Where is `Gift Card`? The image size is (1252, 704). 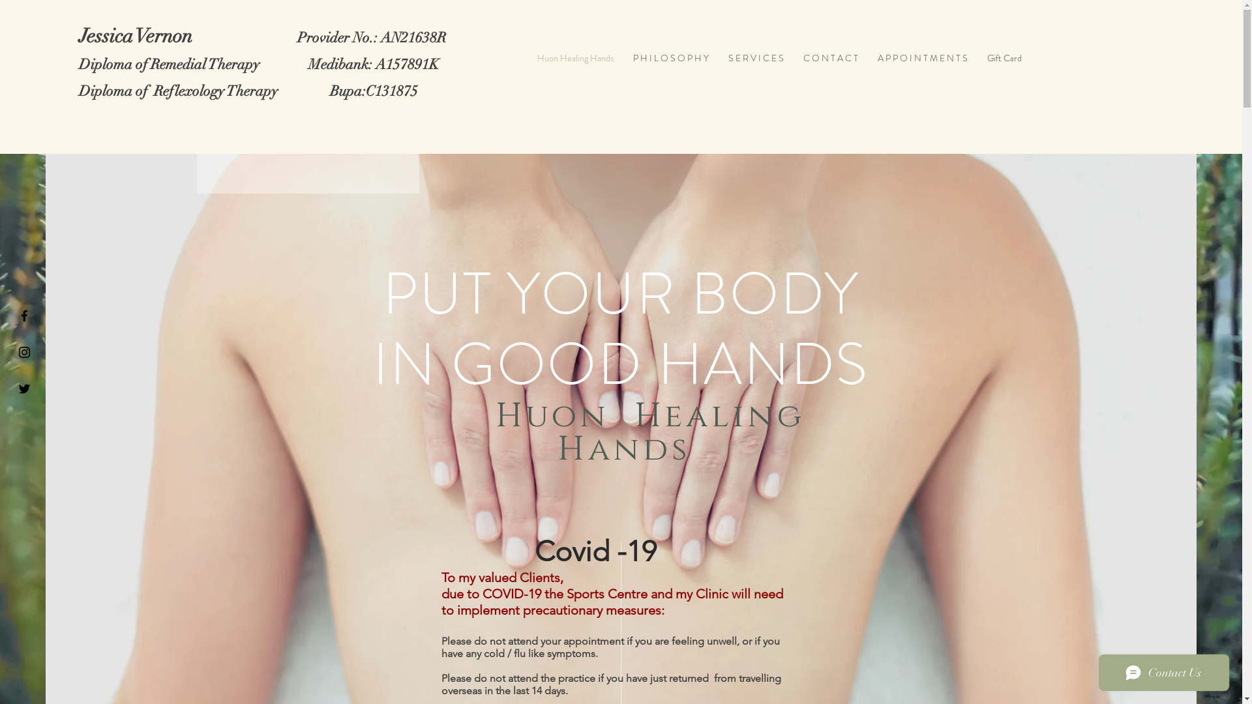 Gift Card is located at coordinates (1004, 59).